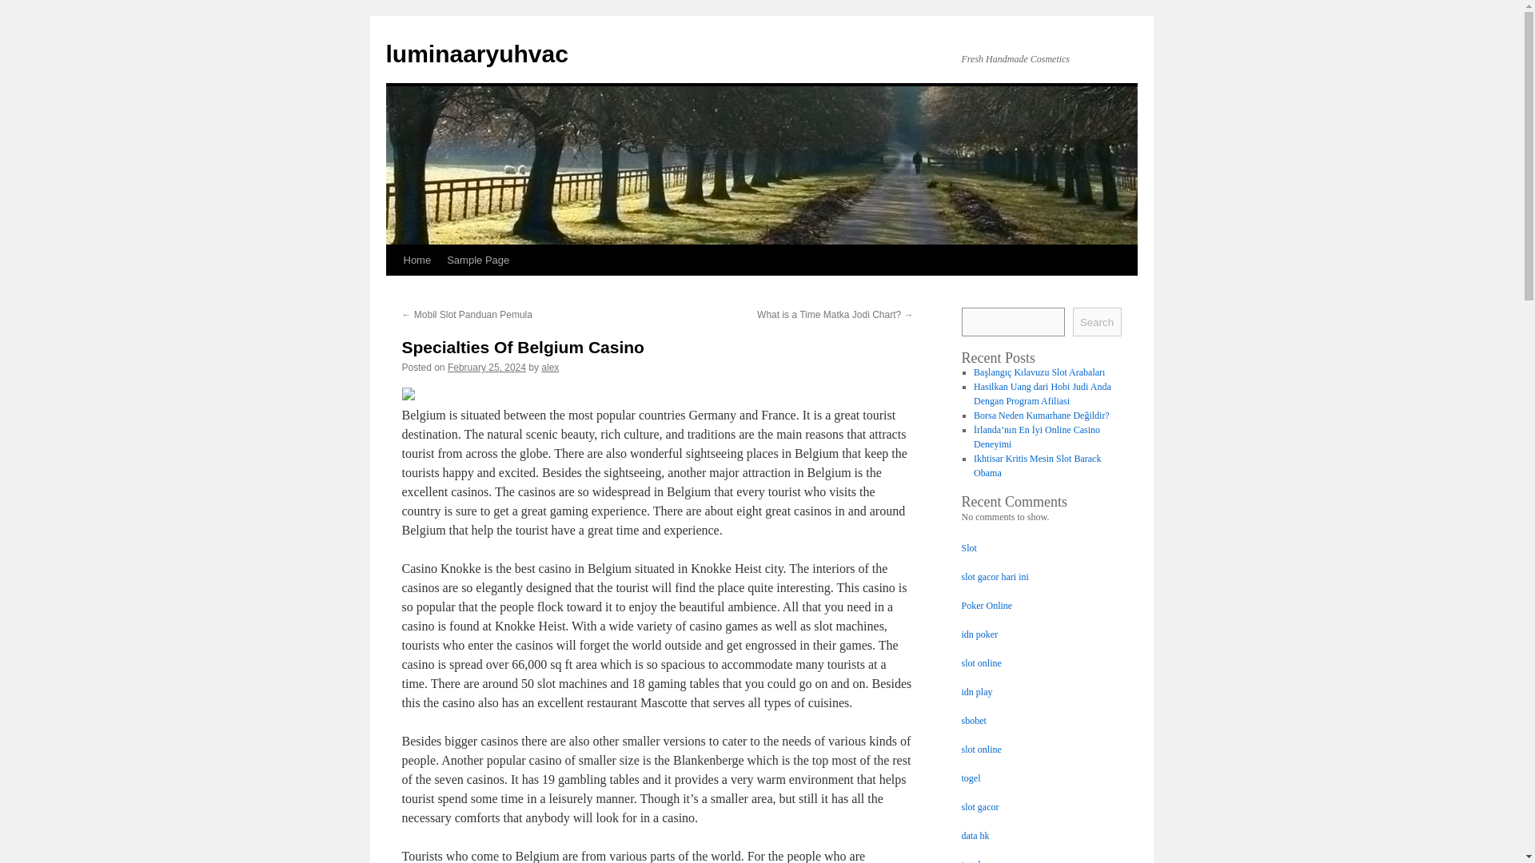 The image size is (1535, 863). What do you see at coordinates (1043, 393) in the screenshot?
I see `Hasilkan Uang dari Hobi Judi Anda Dengan Program Afiliasi` at bounding box center [1043, 393].